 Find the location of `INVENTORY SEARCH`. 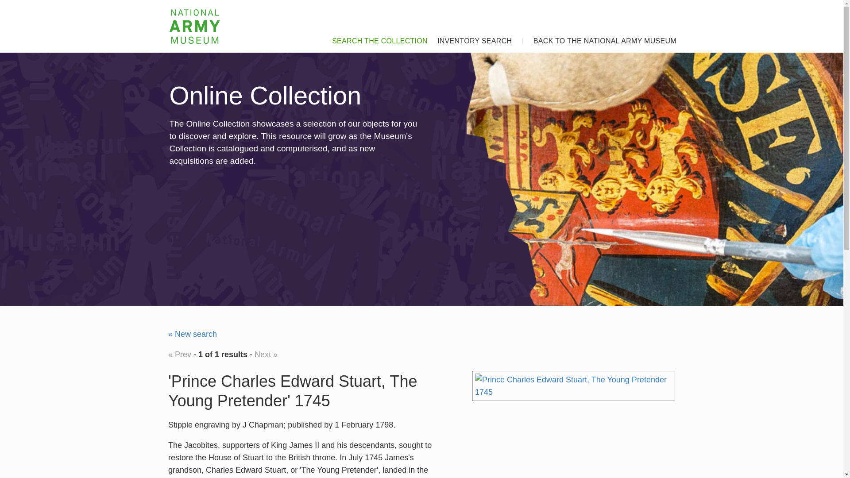

INVENTORY SEARCH is located at coordinates (469, 38).